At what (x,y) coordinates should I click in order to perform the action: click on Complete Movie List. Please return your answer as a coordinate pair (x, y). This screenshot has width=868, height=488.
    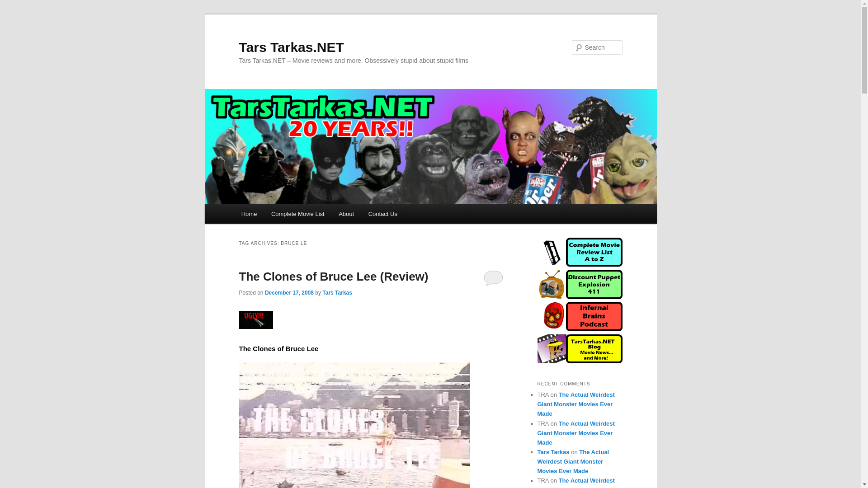
    Looking at the image, I should click on (297, 214).